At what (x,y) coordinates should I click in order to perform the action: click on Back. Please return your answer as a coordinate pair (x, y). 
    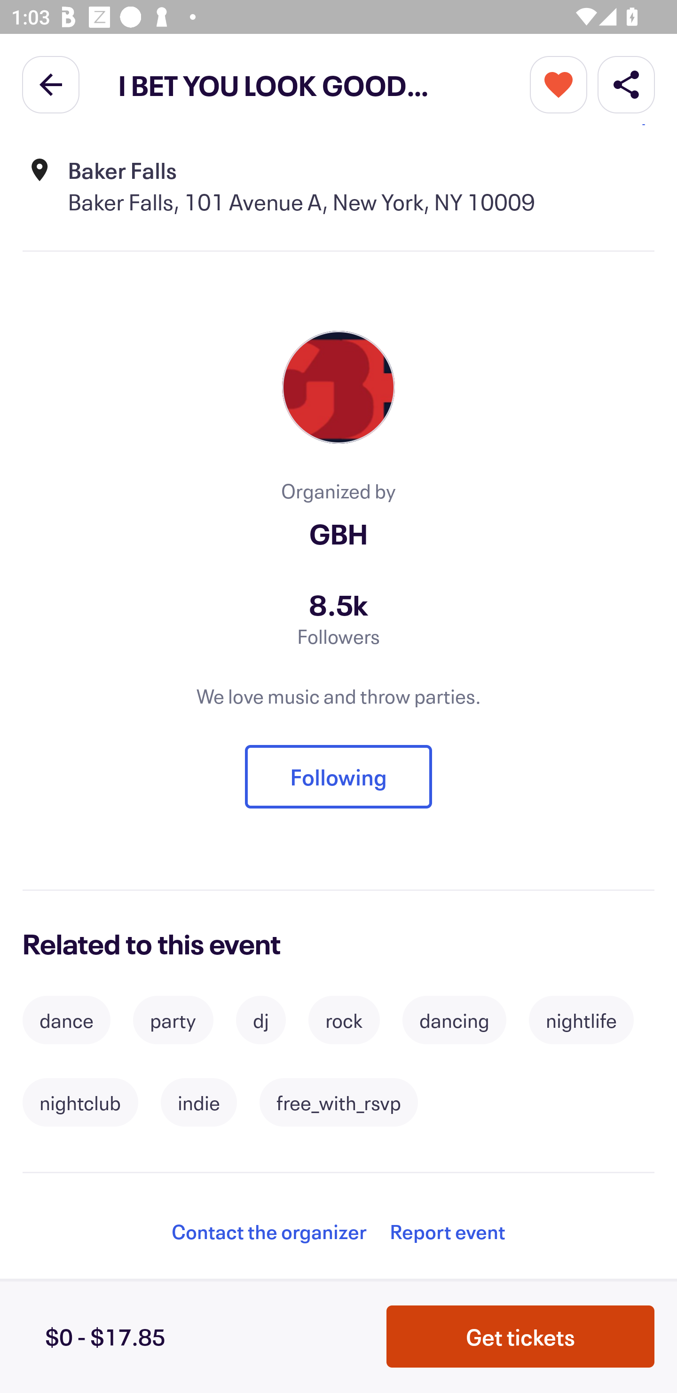
    Looking at the image, I should click on (51, 84).